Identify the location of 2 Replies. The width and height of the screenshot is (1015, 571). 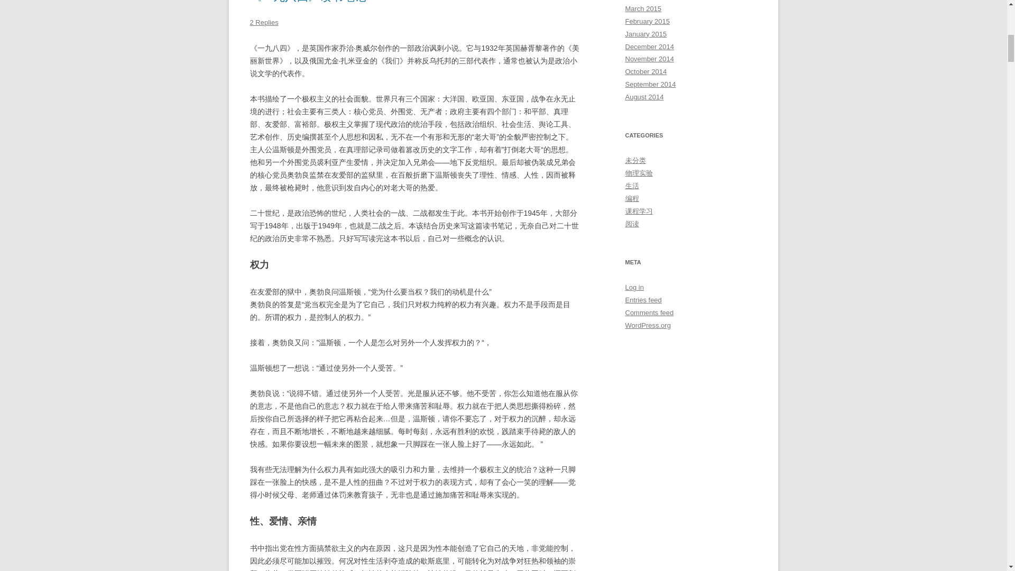
(264, 22).